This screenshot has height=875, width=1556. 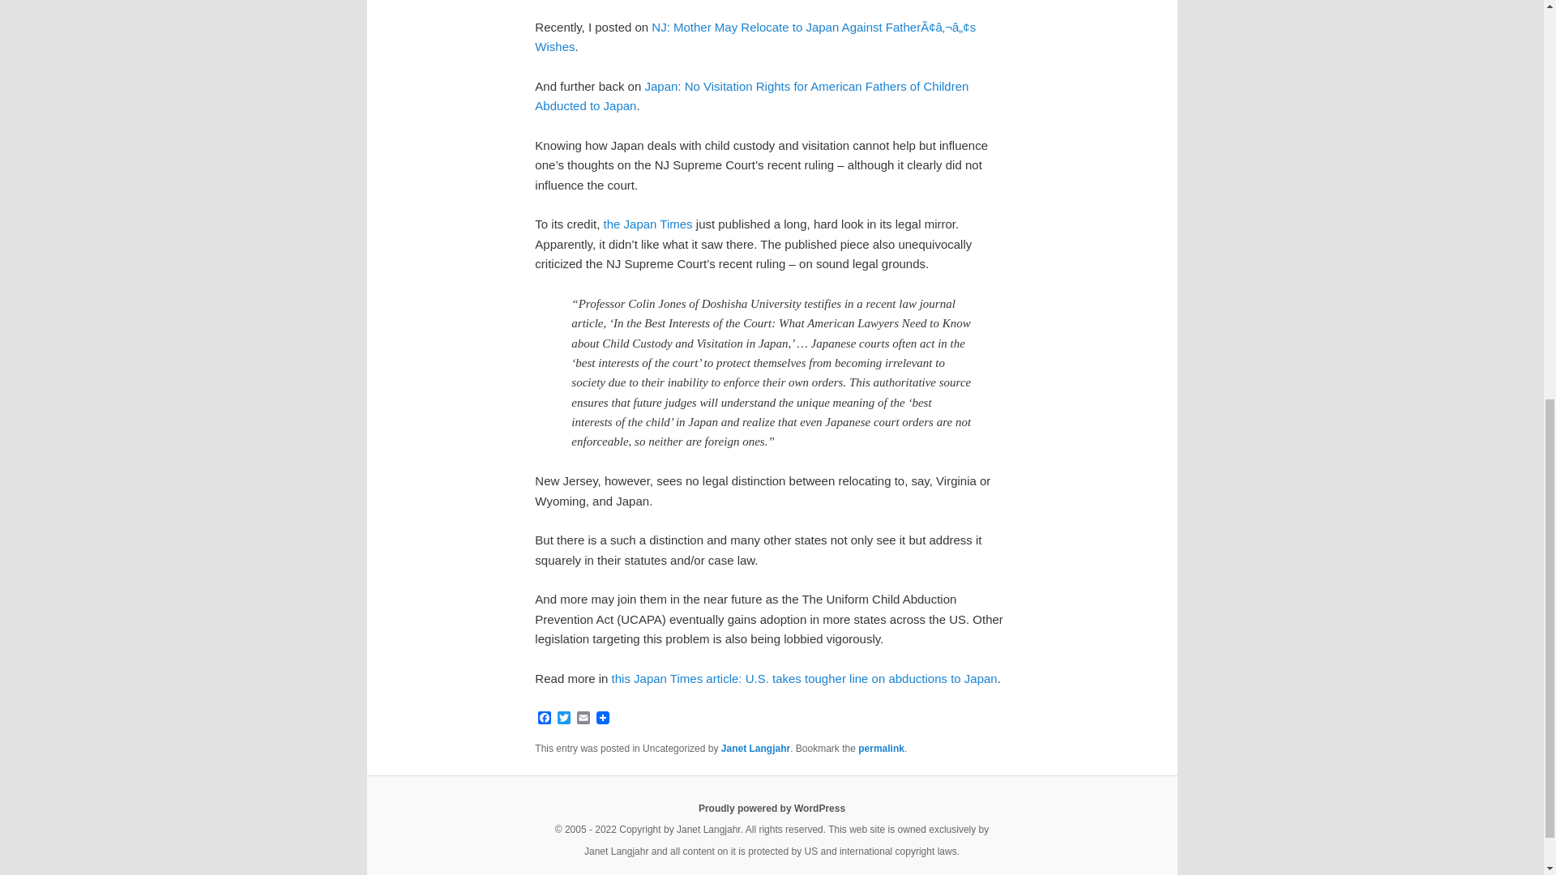 I want to click on Semantic Personal Publishing Platform, so click(x=772, y=809).